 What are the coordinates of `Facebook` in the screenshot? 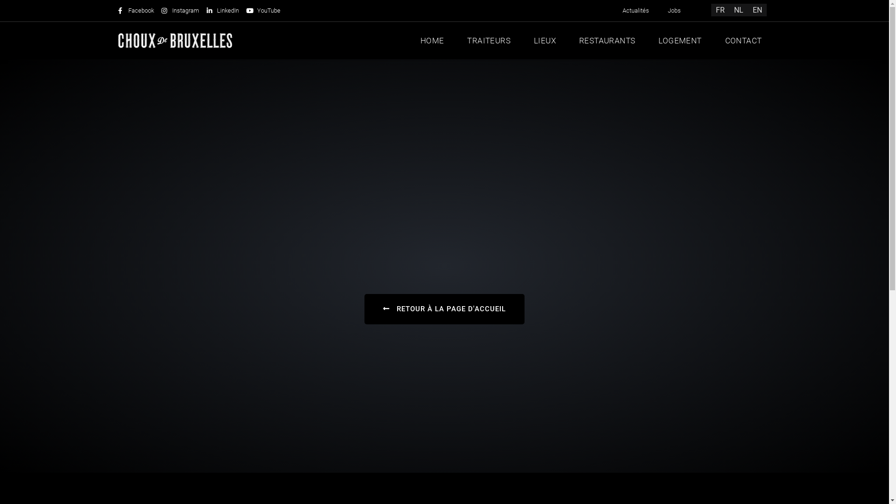 It's located at (136, 11).